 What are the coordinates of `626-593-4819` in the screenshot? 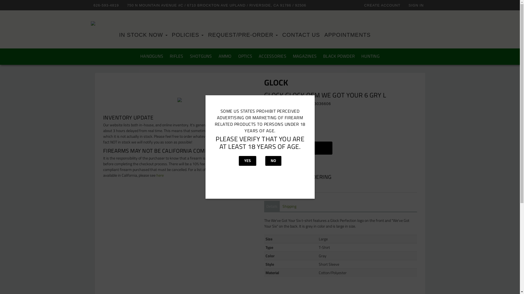 It's located at (108, 5).